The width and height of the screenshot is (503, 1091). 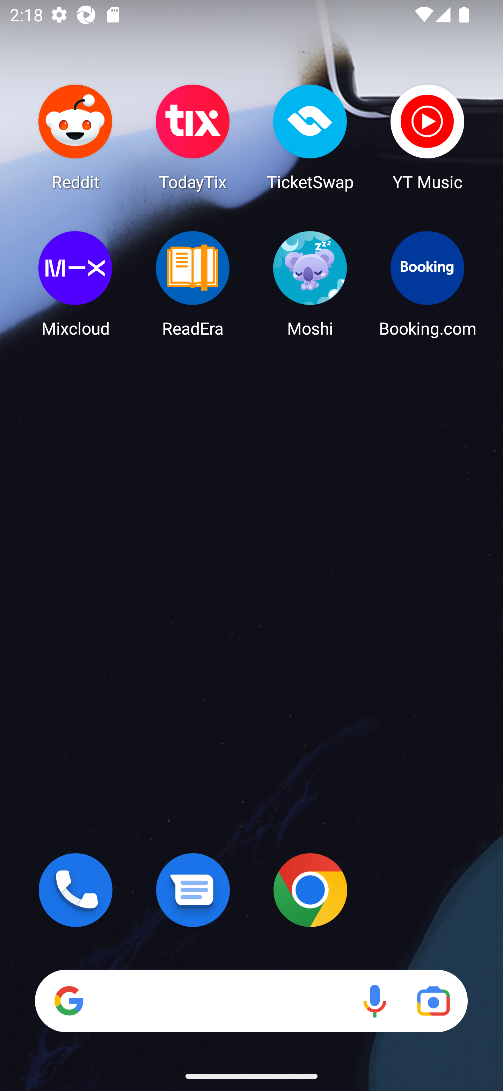 I want to click on TodayTix, so click(x=193, y=137).